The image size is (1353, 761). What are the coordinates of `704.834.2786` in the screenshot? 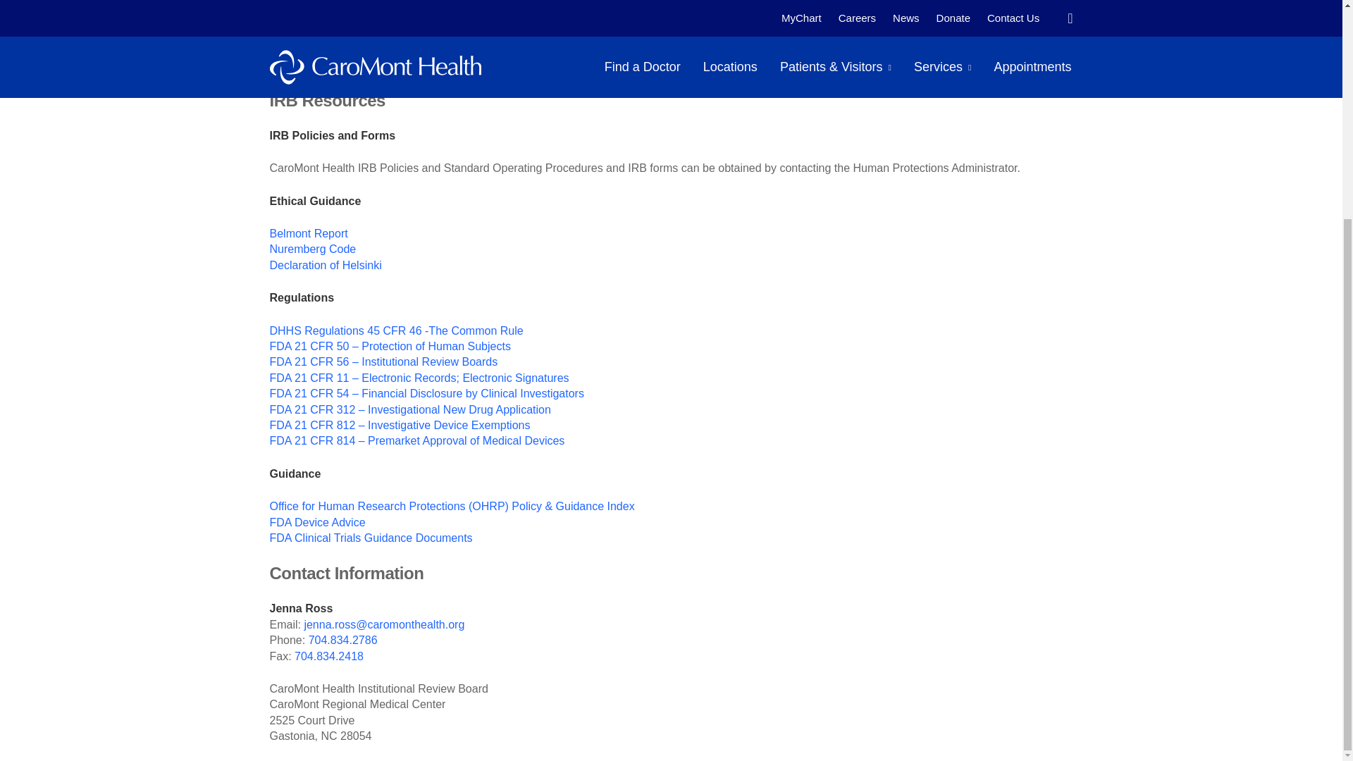 It's located at (863, 65).